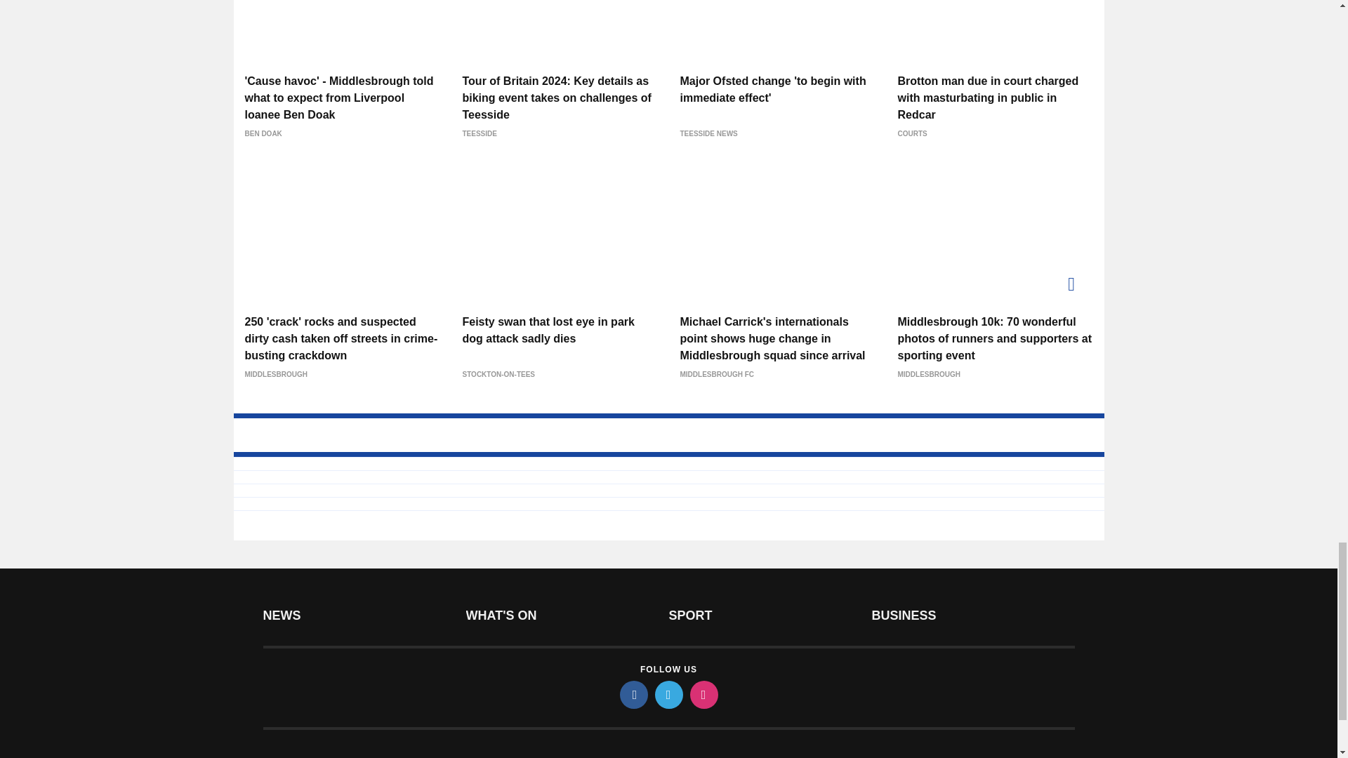 The image size is (1348, 758). What do you see at coordinates (703, 694) in the screenshot?
I see `instagram` at bounding box center [703, 694].